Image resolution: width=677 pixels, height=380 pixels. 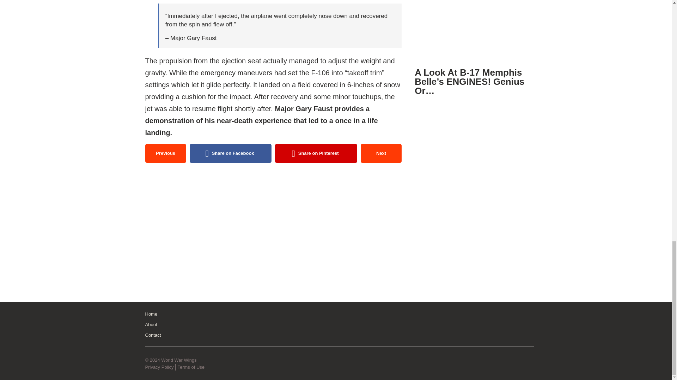 What do you see at coordinates (316, 153) in the screenshot?
I see `Share on Pinterest` at bounding box center [316, 153].